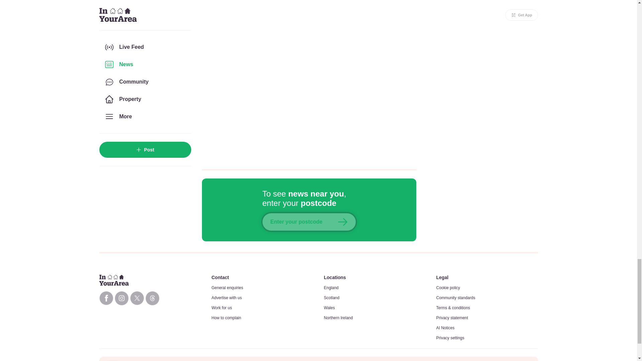 Image resolution: width=642 pixels, height=361 pixels. Describe the element at coordinates (121, 298) in the screenshot. I see `InYourArea Instagram` at that location.